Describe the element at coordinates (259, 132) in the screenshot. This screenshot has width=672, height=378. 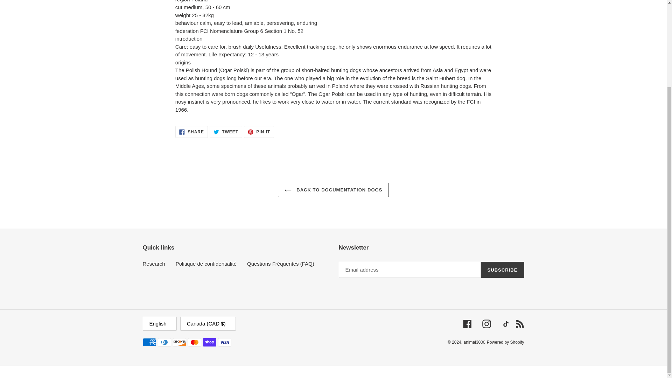
I see `English` at that location.